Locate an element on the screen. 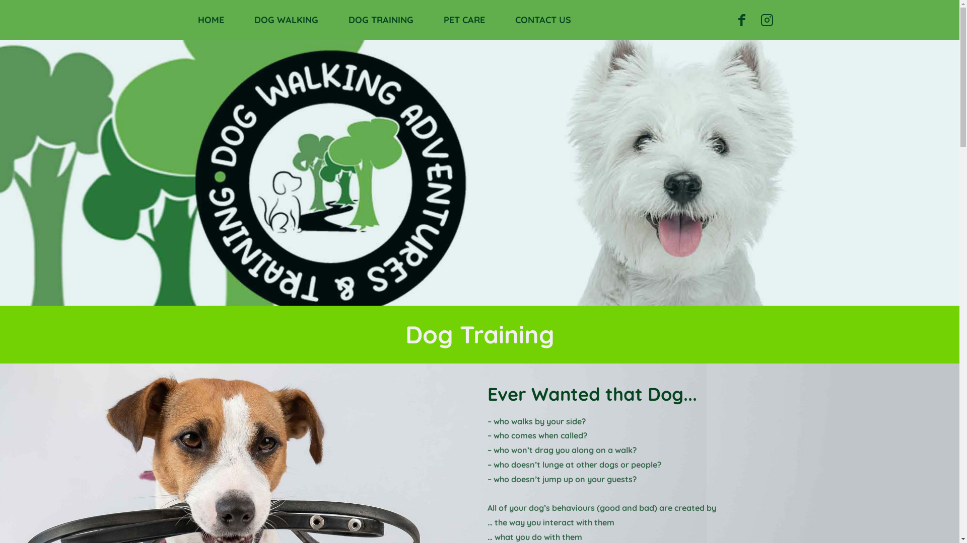 The image size is (967, 543). DOG WALKING is located at coordinates (286, 20).